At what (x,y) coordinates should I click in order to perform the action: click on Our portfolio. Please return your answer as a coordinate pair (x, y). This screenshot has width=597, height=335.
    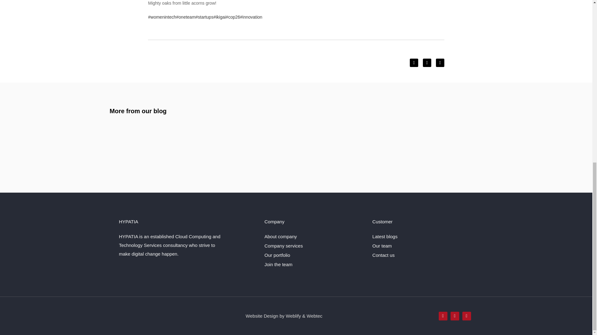
    Looking at the image, I should click on (313, 255).